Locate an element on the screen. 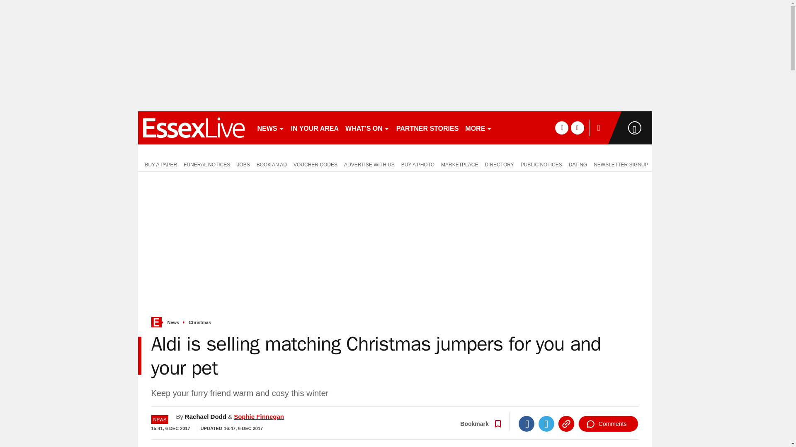 Image resolution: width=796 pixels, height=447 pixels. PARTNER STORIES is located at coordinates (428, 127).